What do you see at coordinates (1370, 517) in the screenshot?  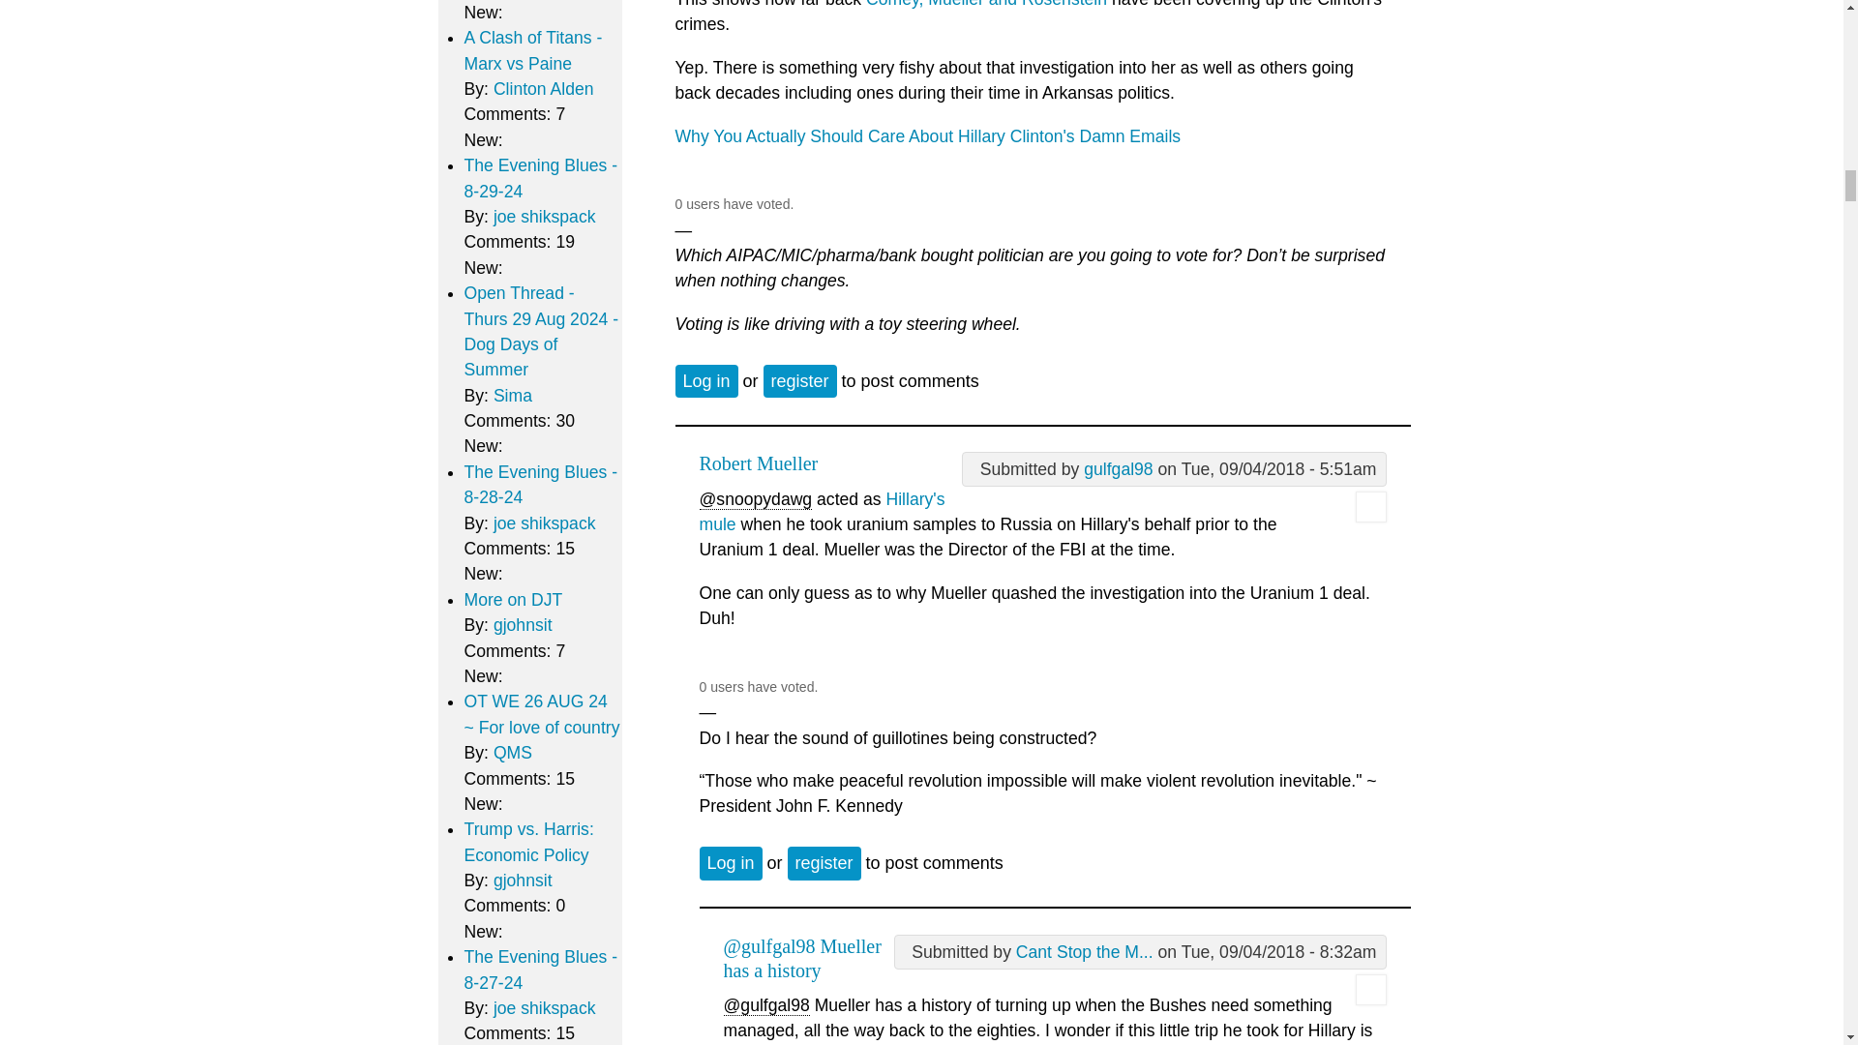 I see `View user profile.` at bounding box center [1370, 517].